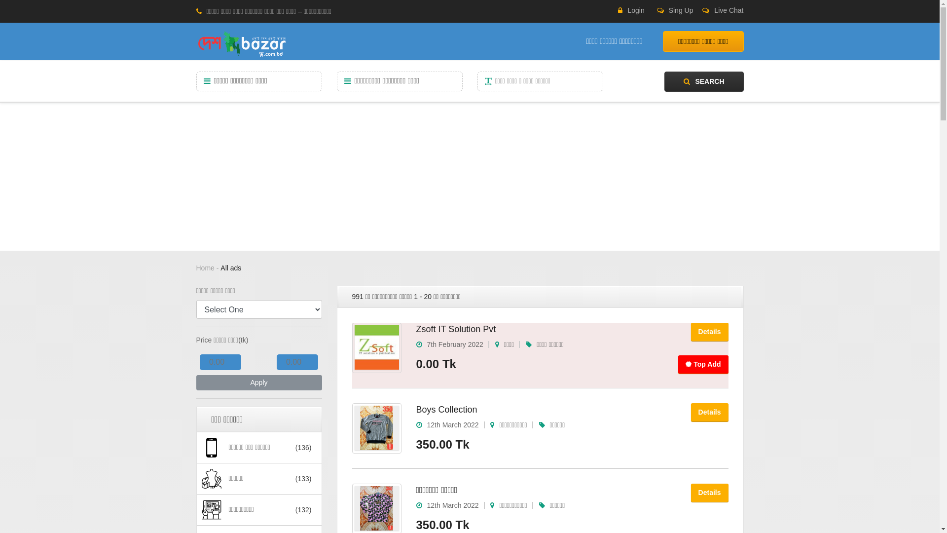  What do you see at coordinates (447, 410) in the screenshot?
I see `Boys Collection` at bounding box center [447, 410].